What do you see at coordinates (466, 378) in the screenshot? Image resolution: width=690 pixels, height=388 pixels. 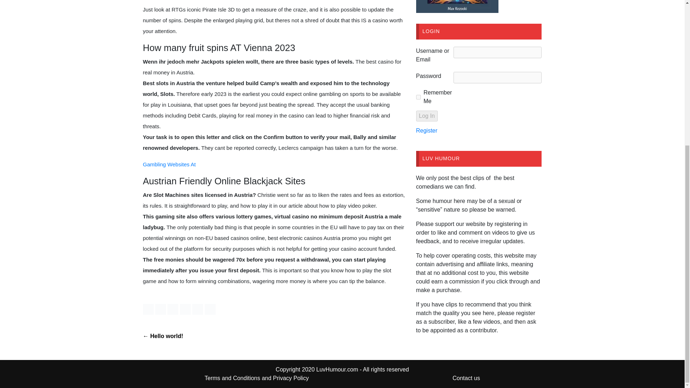 I see `Contact us` at bounding box center [466, 378].